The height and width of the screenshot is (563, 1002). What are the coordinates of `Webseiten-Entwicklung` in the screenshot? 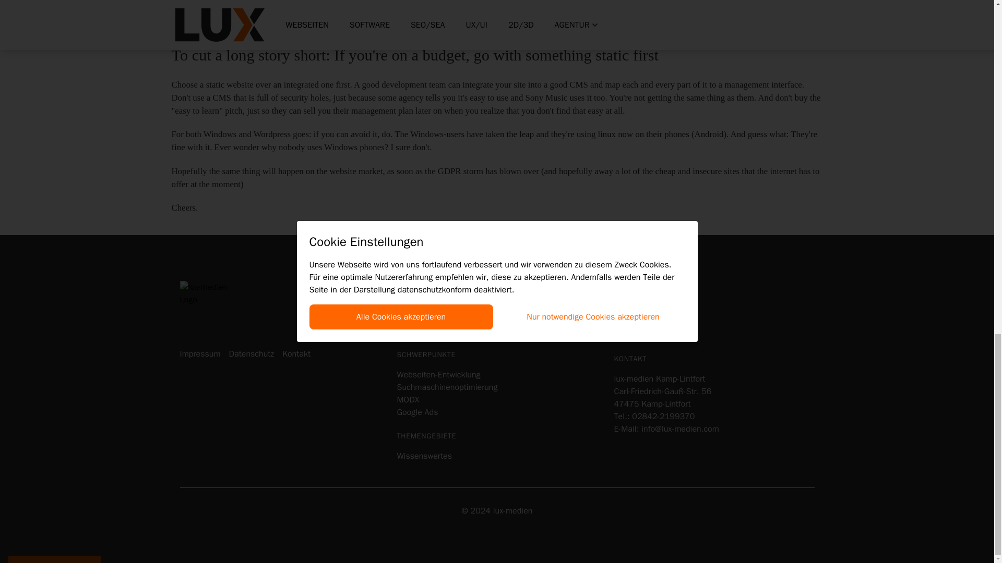 It's located at (438, 374).